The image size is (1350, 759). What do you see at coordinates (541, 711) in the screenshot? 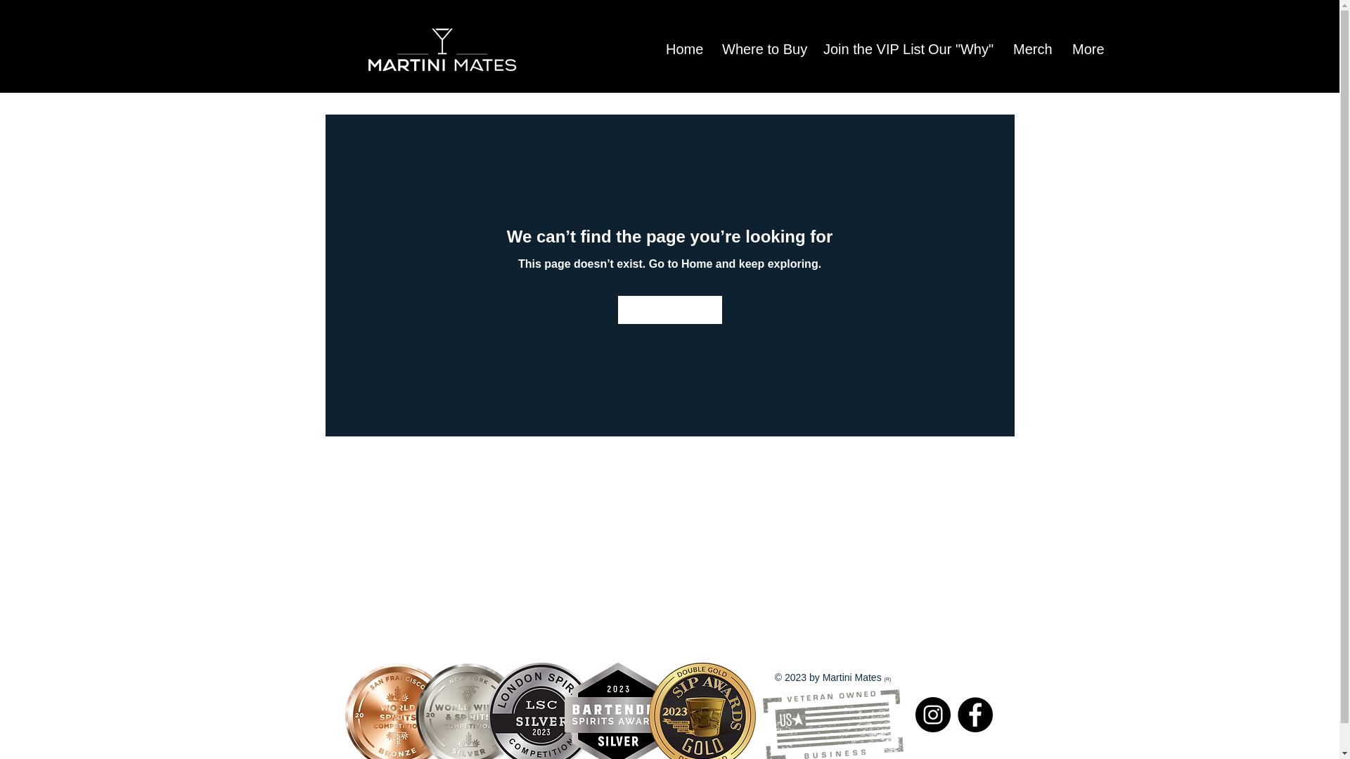
I see `Silver Medal.png` at bounding box center [541, 711].